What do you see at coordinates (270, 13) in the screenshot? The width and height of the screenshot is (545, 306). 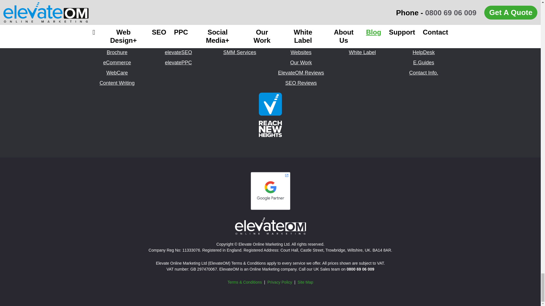 I see `Facebook` at bounding box center [270, 13].